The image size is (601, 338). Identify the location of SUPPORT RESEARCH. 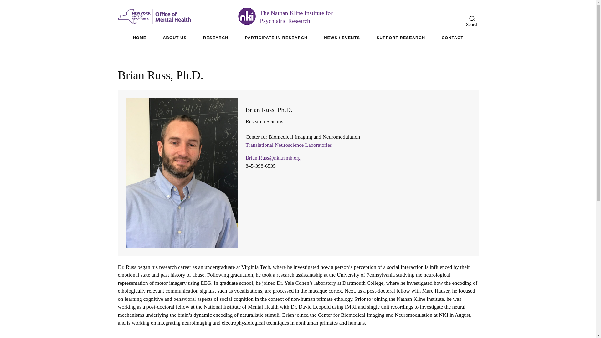
(401, 38).